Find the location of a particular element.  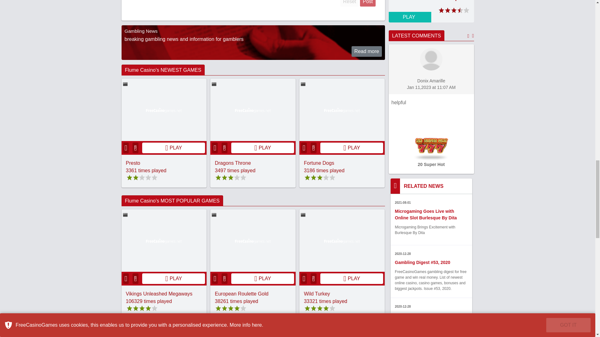

Review Presto is located at coordinates (164, 110).